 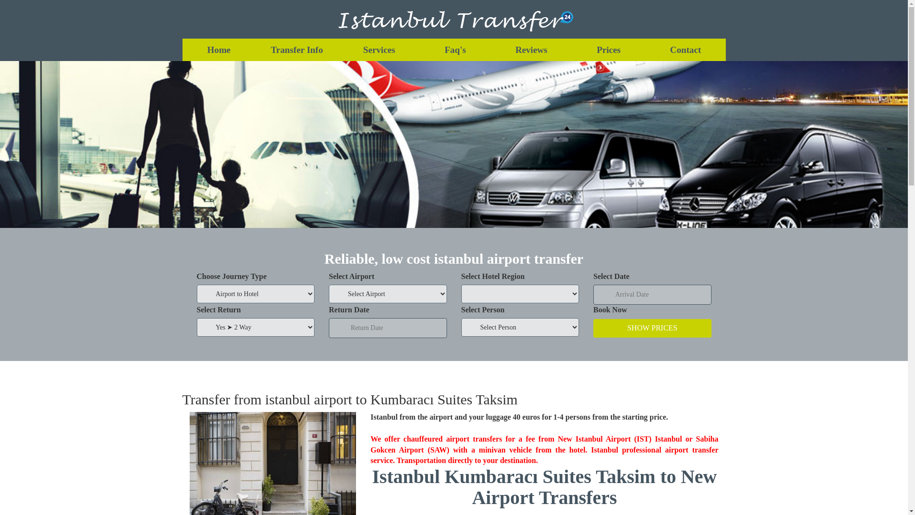 I want to click on Transfer Info, so click(x=296, y=50).